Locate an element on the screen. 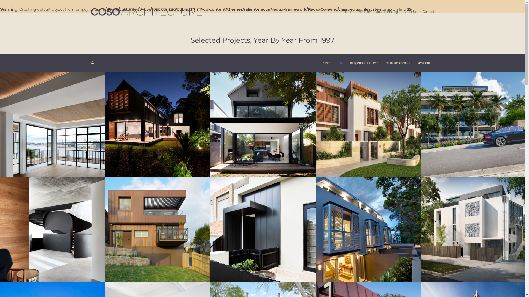  Multi-Residential is located at coordinates (398, 63).